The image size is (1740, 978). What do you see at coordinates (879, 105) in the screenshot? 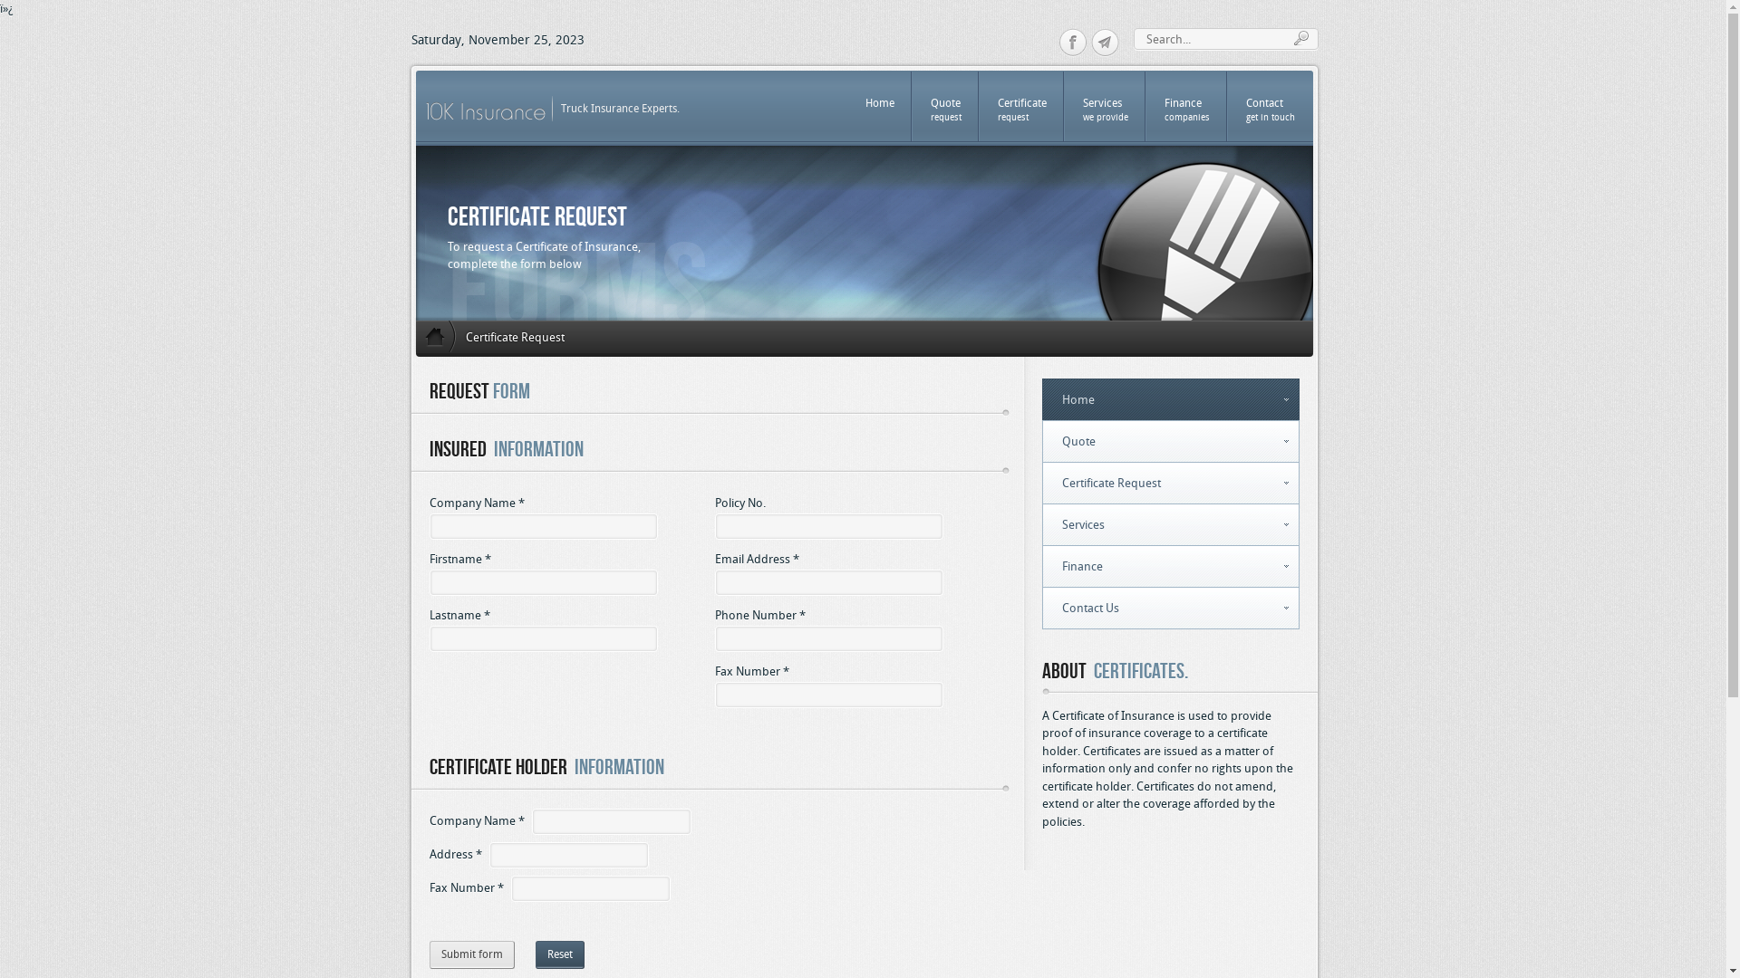
I see `Home` at bounding box center [879, 105].